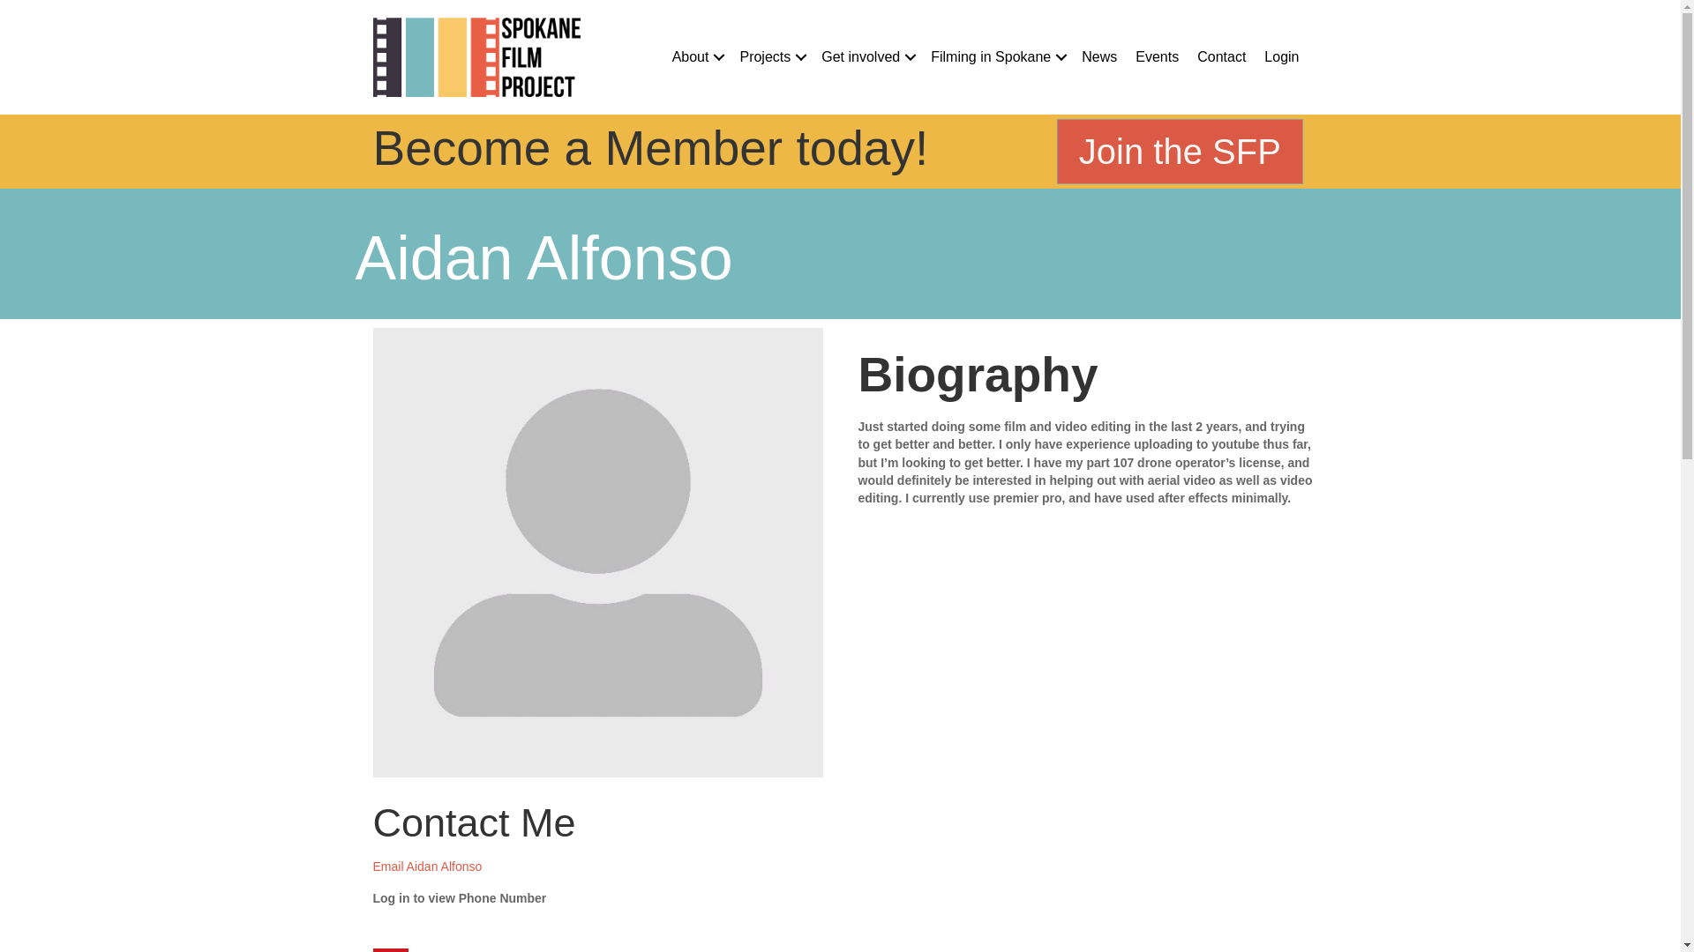 The image size is (1694, 952). Describe the element at coordinates (1221, 57) in the screenshot. I see `Contact` at that location.